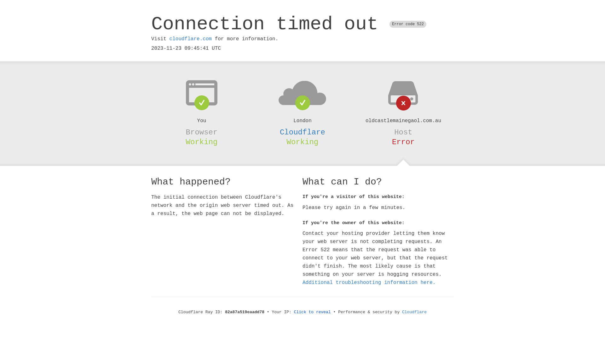  Describe the element at coordinates (191, 39) in the screenshot. I see `cloudflare.com` at that location.